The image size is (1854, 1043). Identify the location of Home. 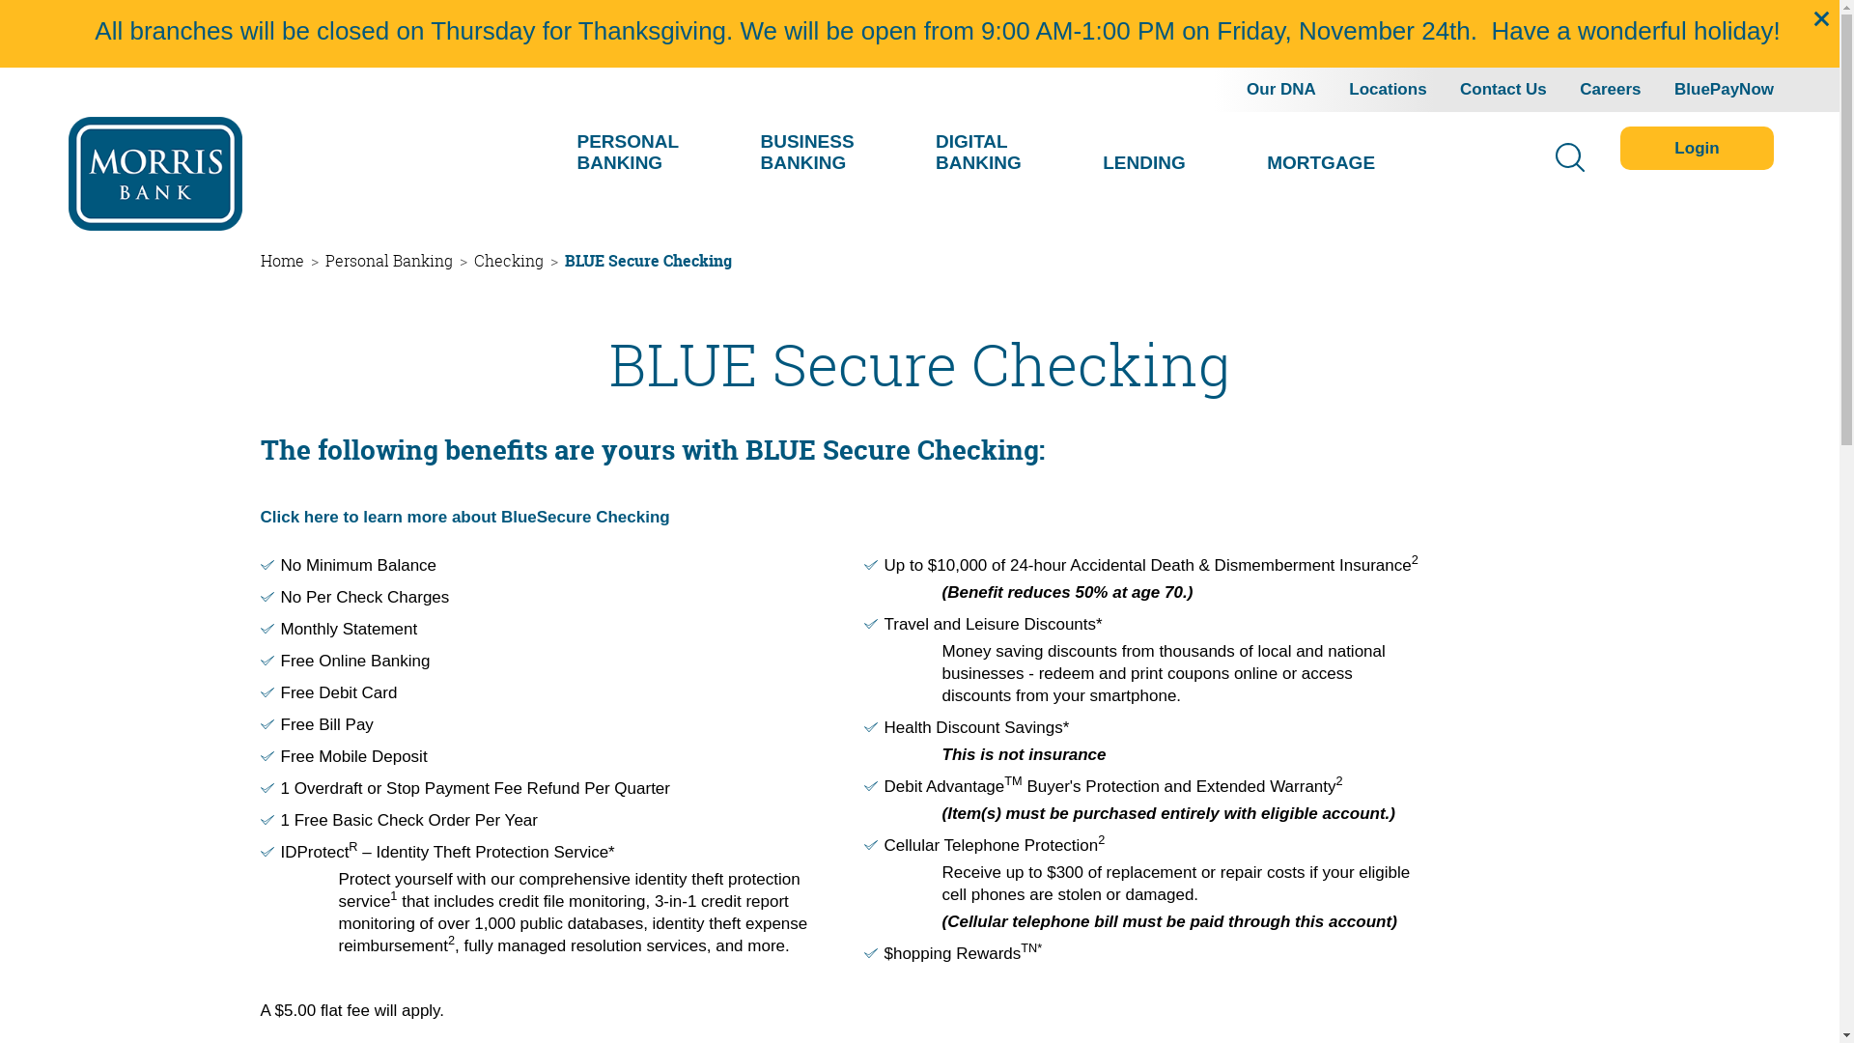
(282, 261).